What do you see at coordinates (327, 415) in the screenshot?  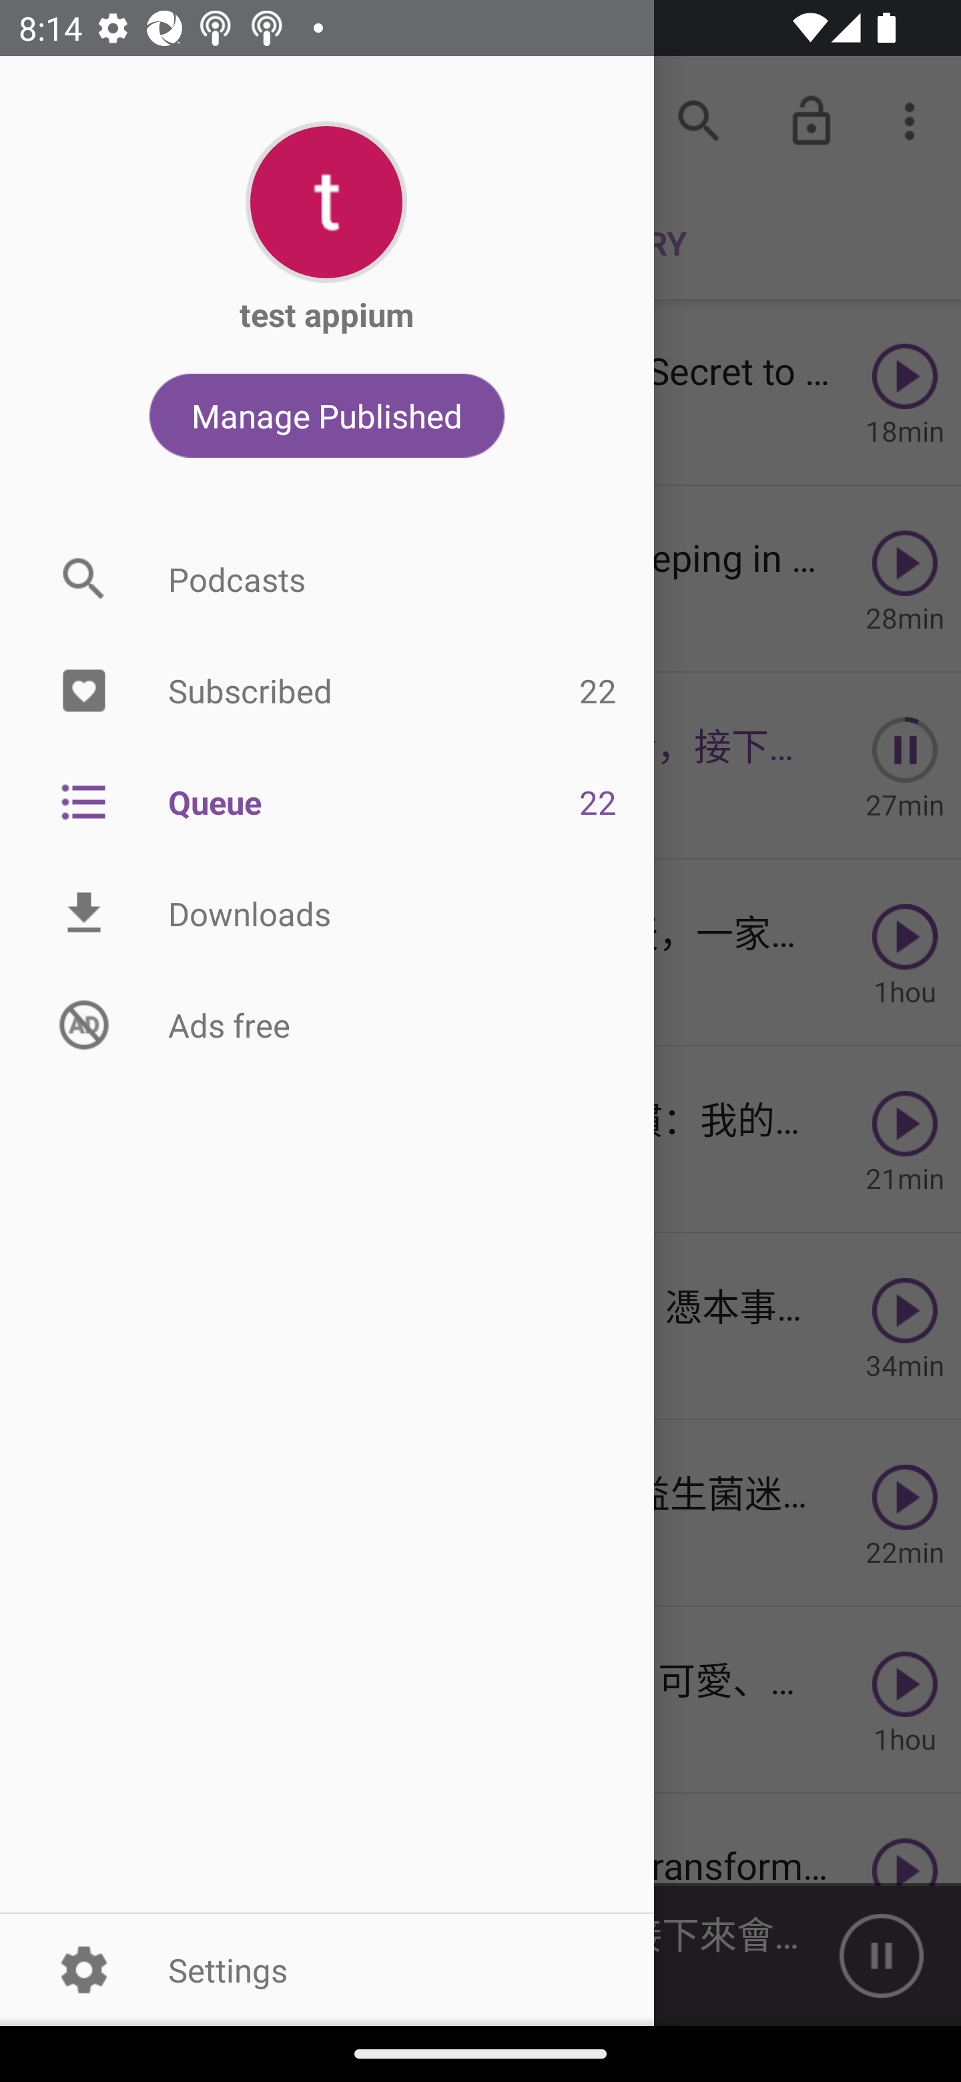 I see `Manage Published` at bounding box center [327, 415].